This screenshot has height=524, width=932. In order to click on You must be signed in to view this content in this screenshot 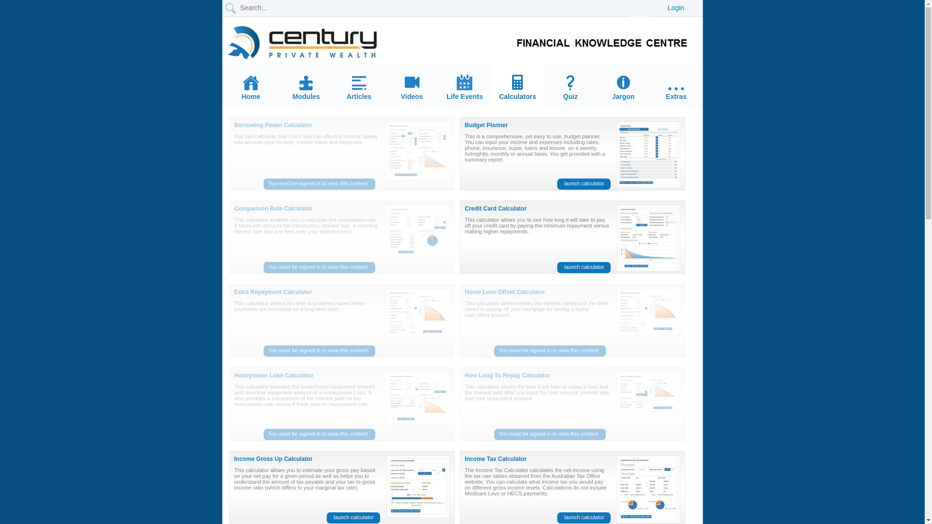, I will do `click(549, 435)`.